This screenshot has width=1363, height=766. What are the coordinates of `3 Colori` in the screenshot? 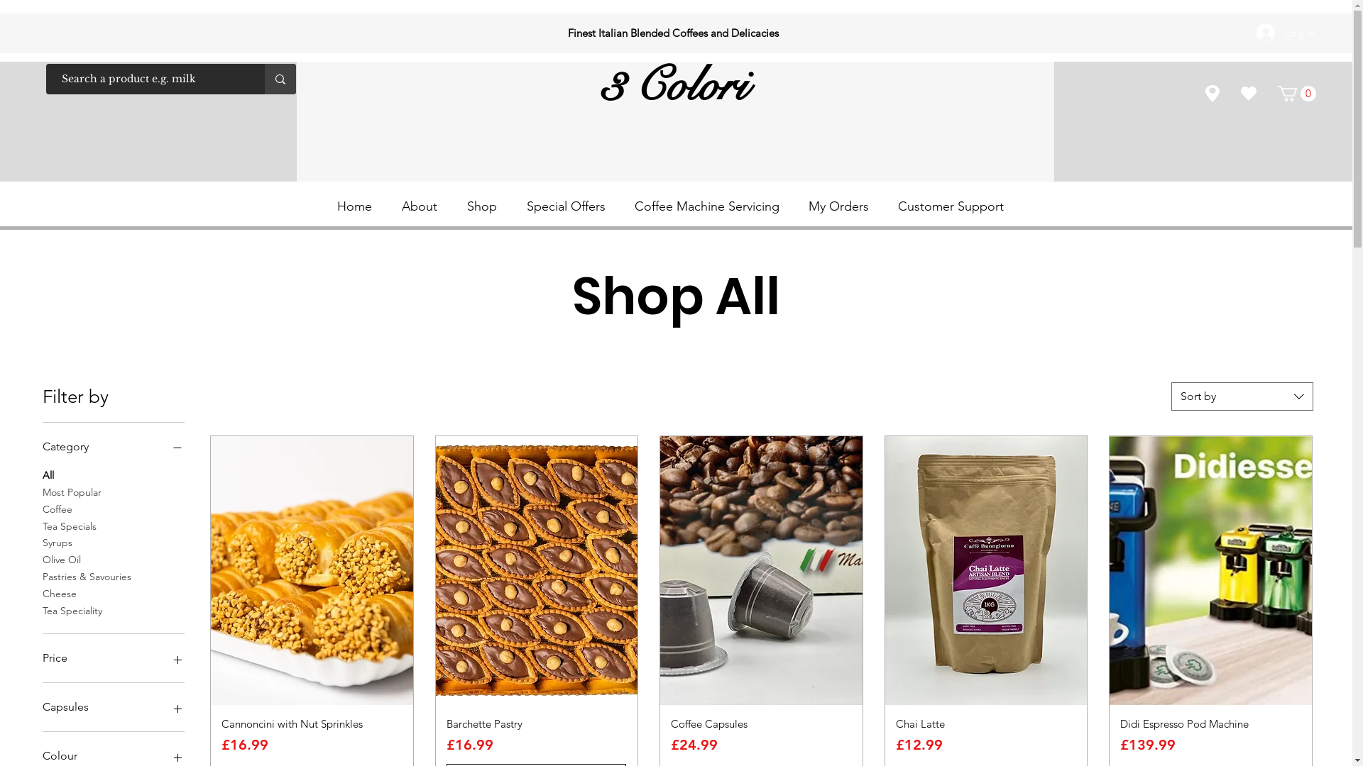 It's located at (673, 86).